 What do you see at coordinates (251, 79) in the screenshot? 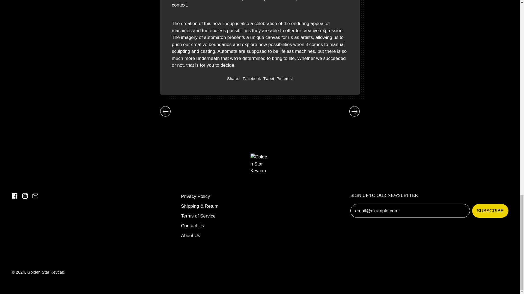
I see `Email` at bounding box center [251, 79].